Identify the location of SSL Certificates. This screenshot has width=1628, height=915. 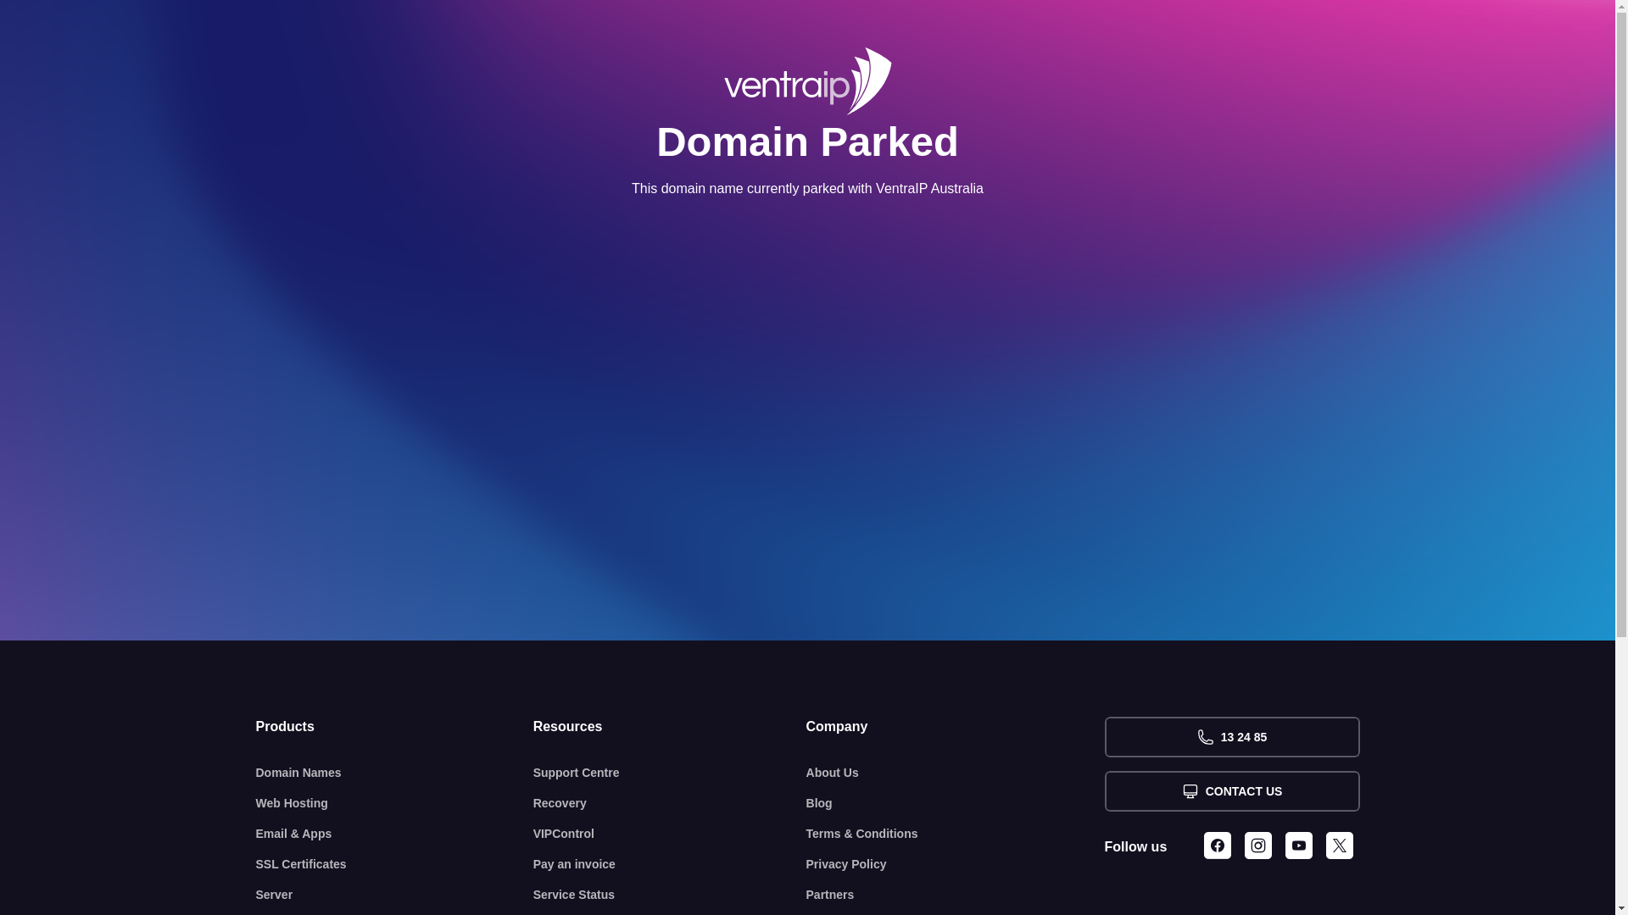
(395, 864).